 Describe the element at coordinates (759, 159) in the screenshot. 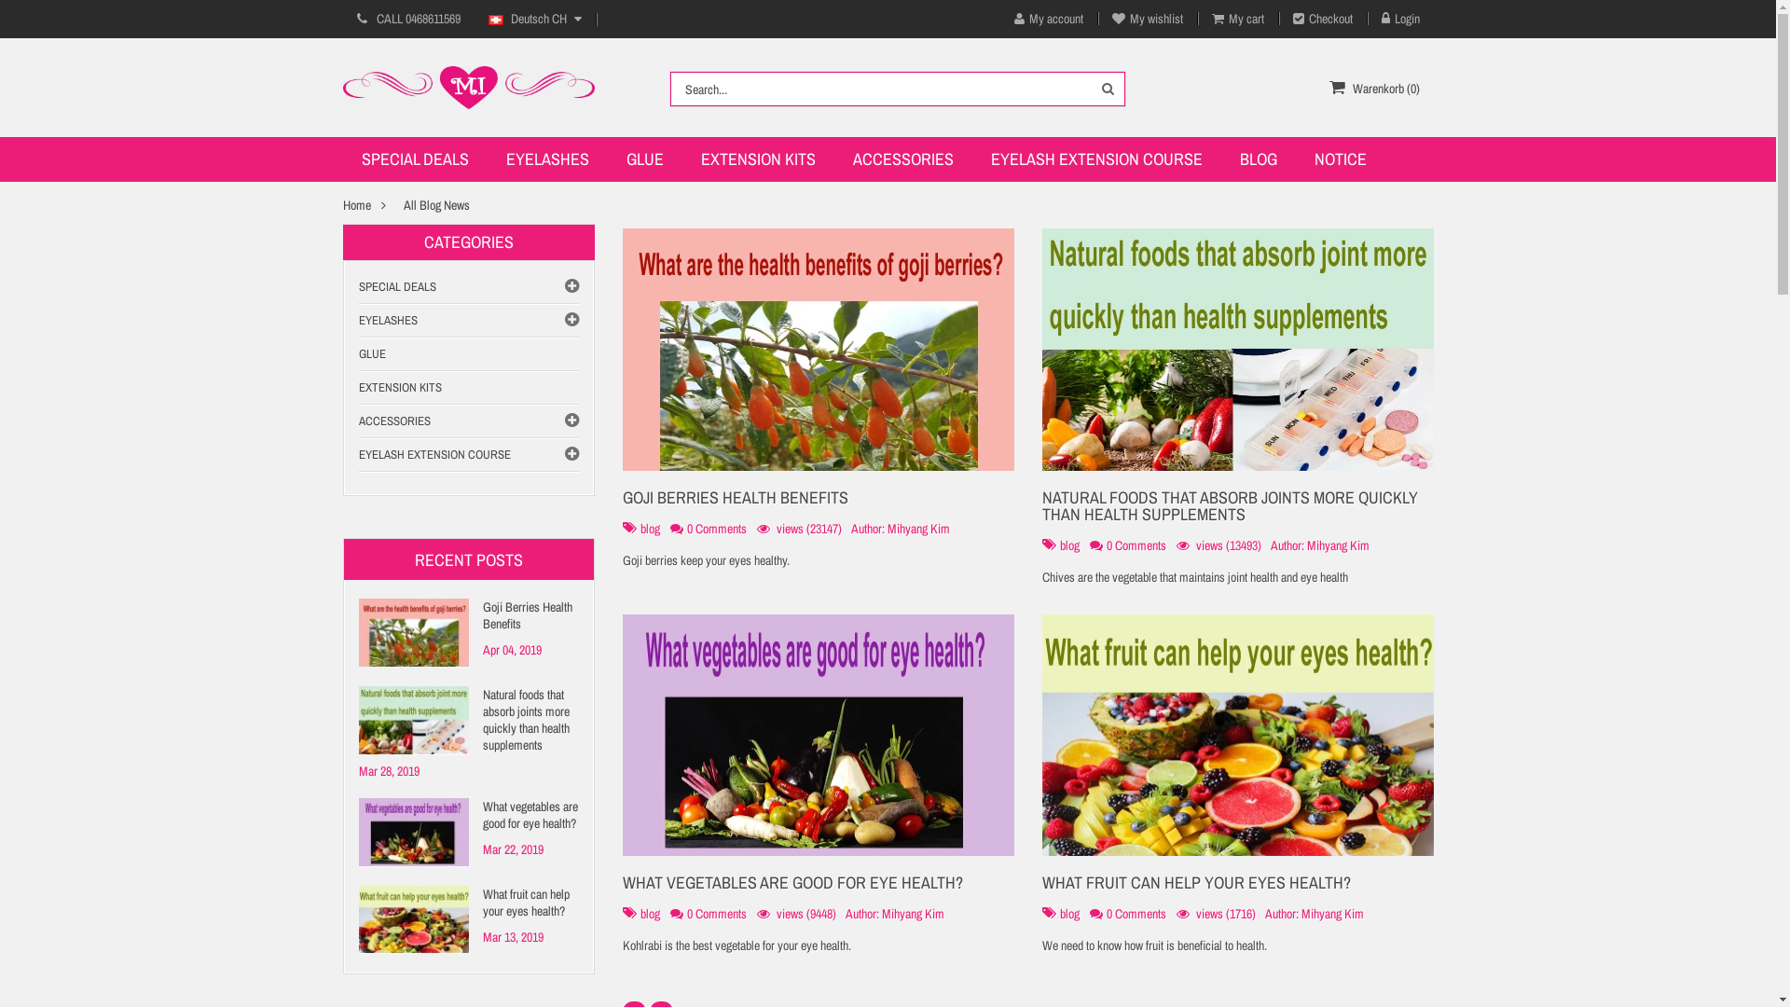

I see `EXTENSION KITS` at that location.